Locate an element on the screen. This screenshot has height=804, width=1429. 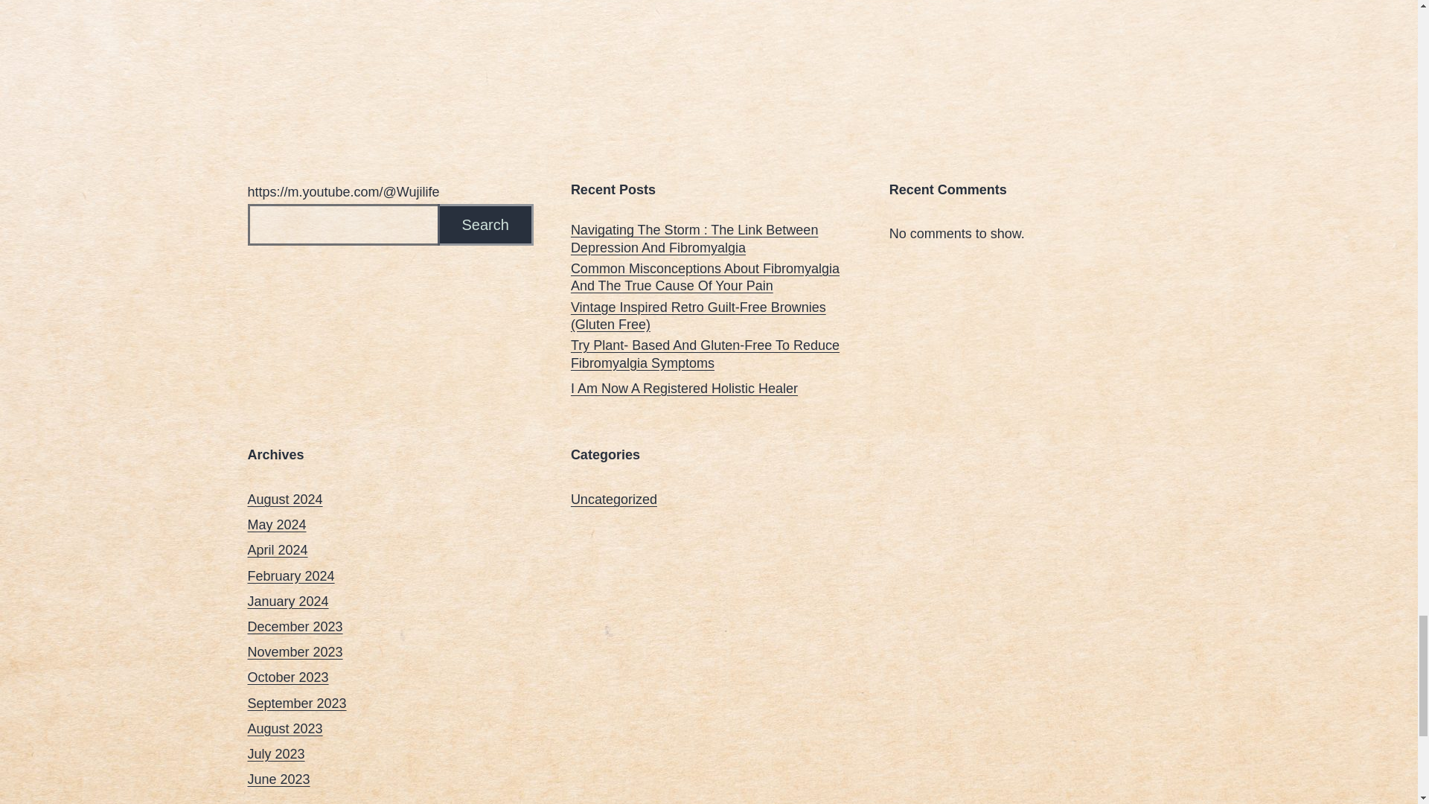
April 2024 is located at coordinates (277, 550).